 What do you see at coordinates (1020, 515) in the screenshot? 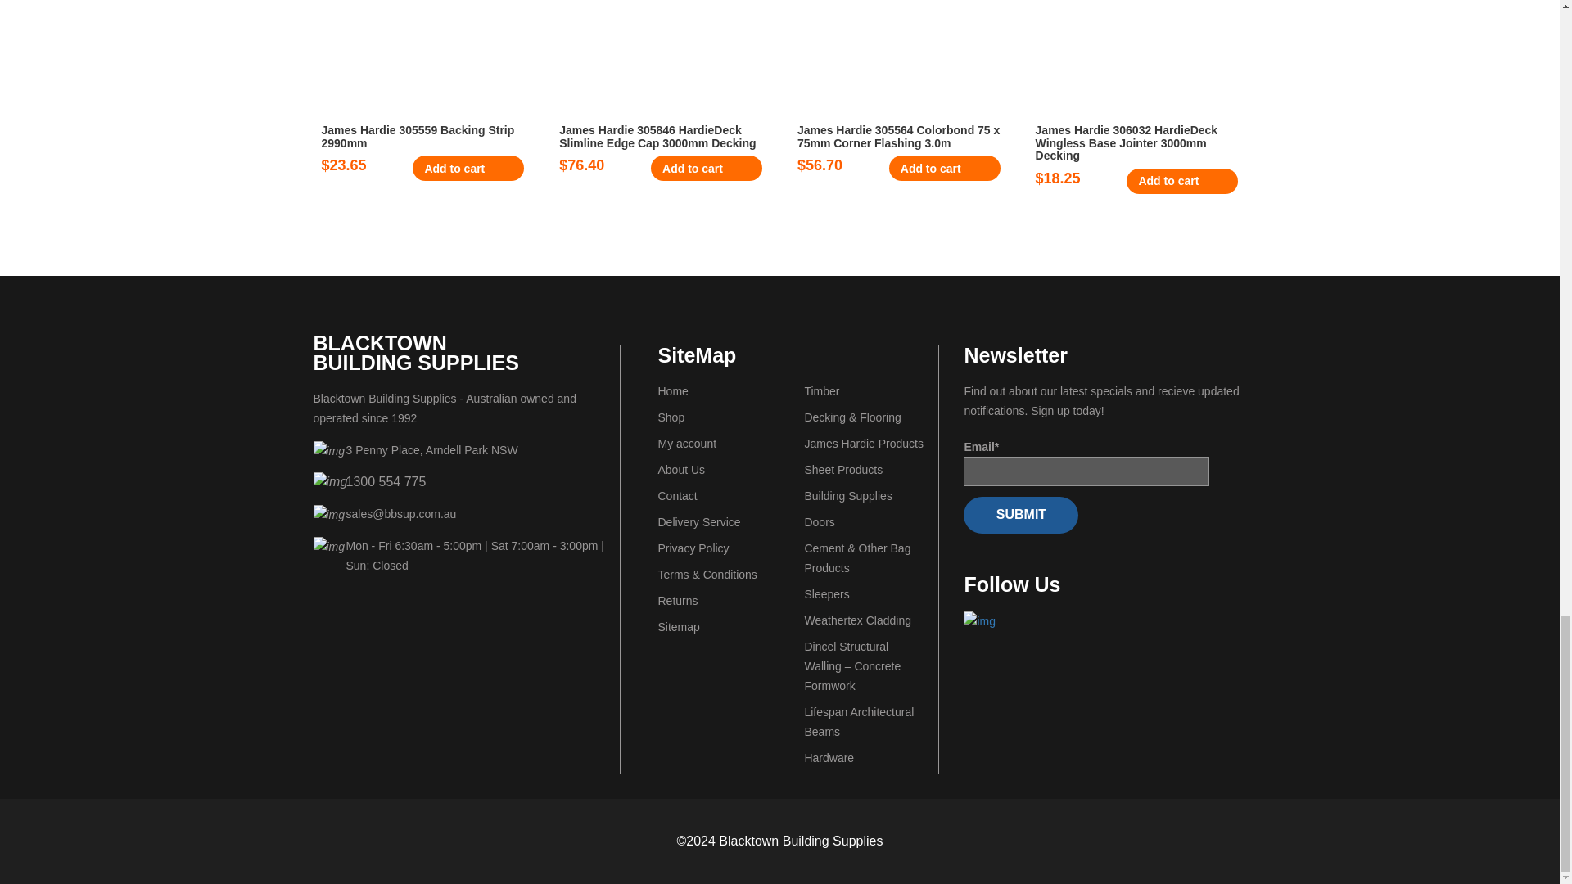
I see `Submit` at bounding box center [1020, 515].